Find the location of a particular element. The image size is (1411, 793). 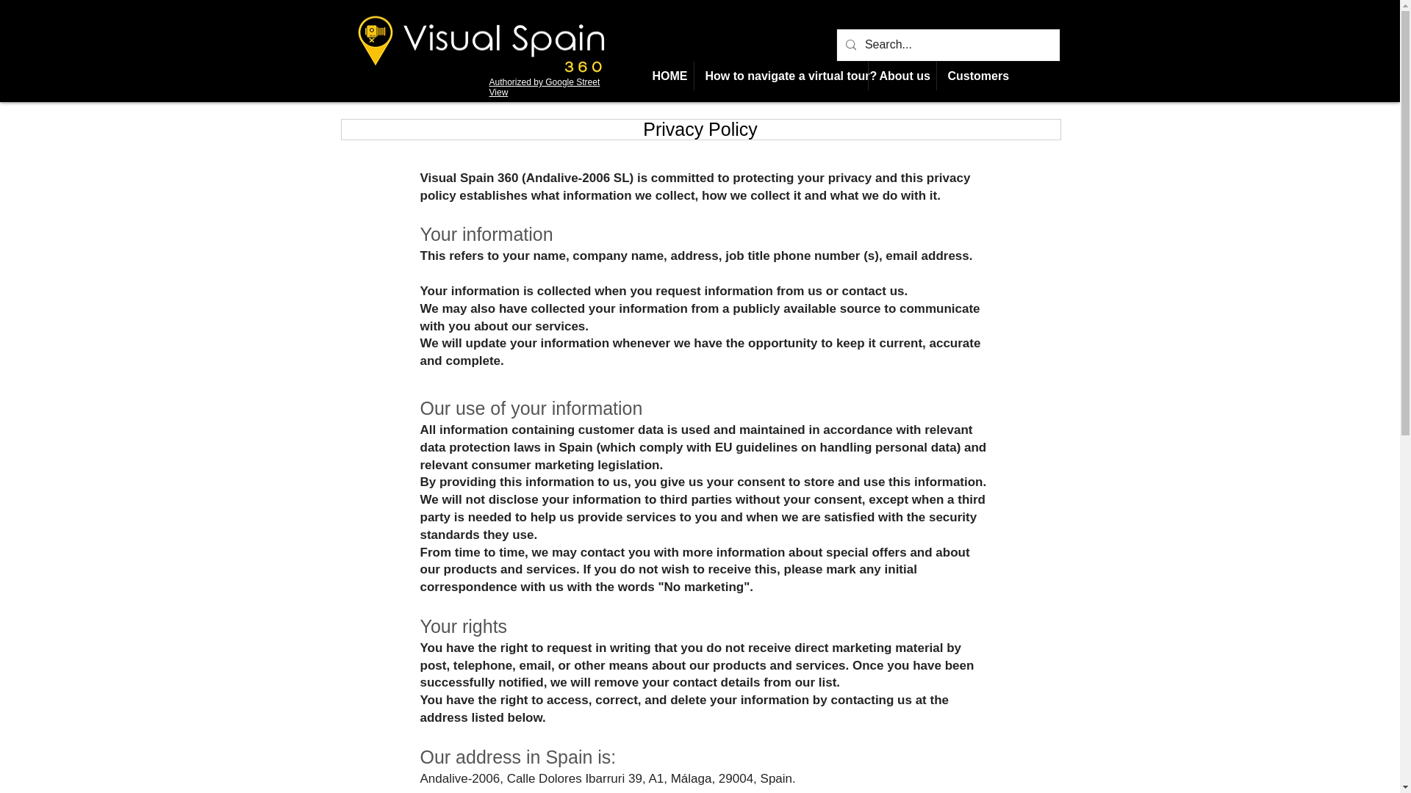

HOME is located at coordinates (666, 76).